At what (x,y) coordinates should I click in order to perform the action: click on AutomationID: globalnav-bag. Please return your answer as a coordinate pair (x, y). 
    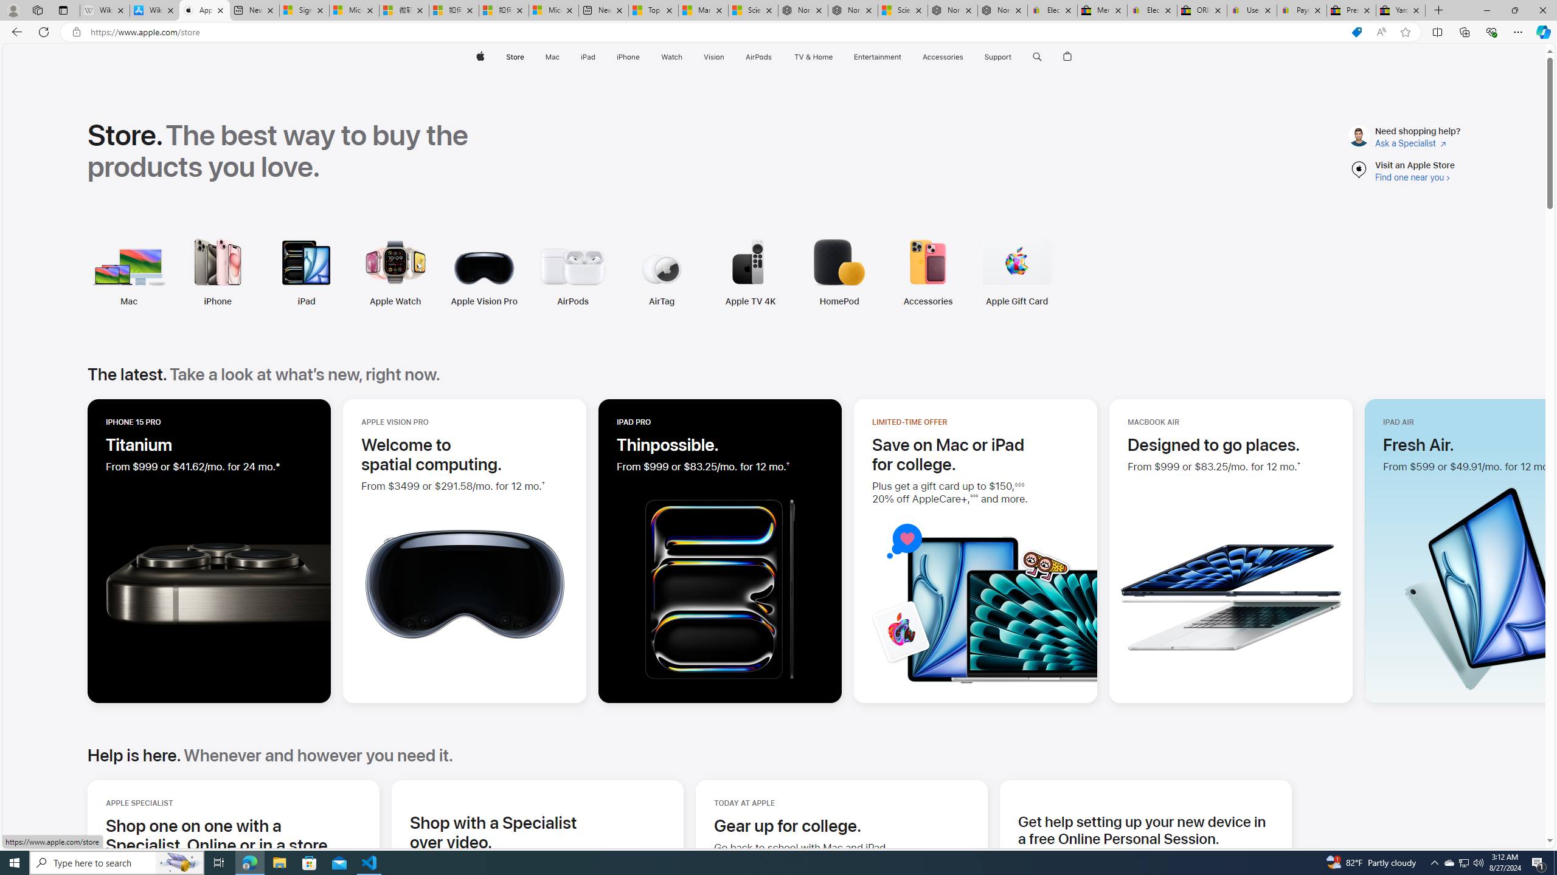
    Looking at the image, I should click on (1068, 57).